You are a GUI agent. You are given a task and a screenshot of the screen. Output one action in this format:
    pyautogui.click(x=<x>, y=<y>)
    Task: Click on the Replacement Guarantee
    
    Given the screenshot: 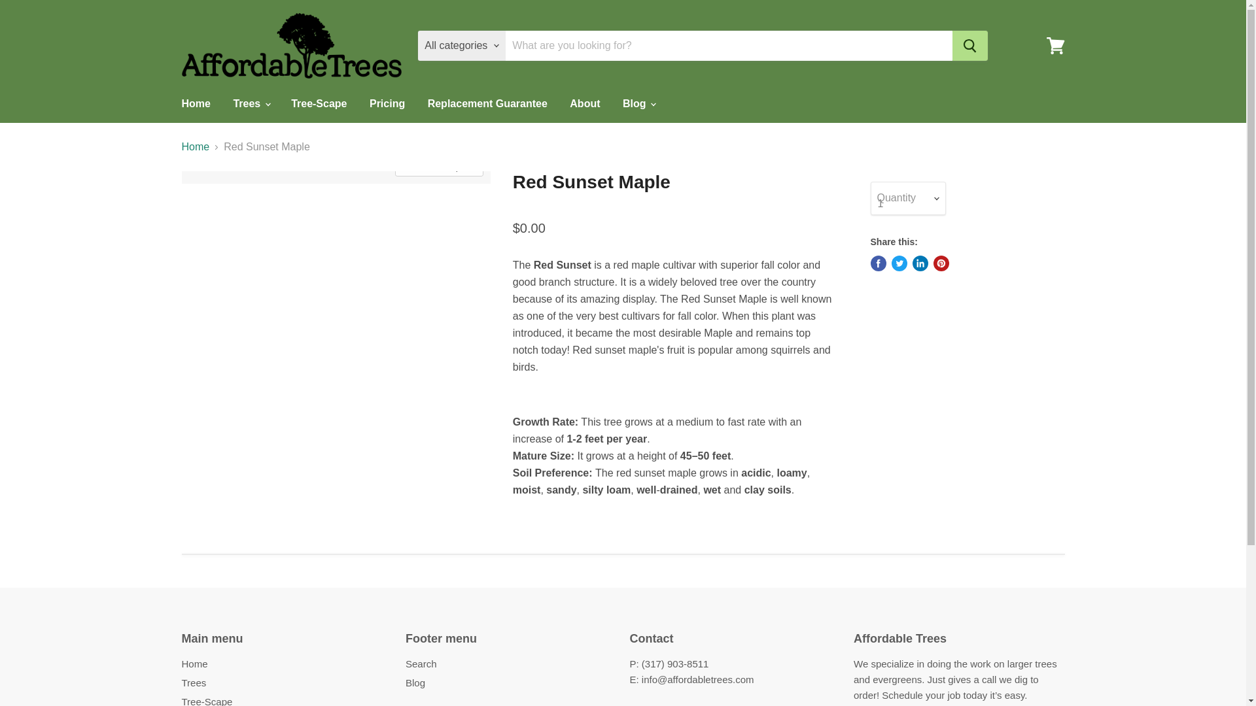 What is the action you would take?
    pyautogui.click(x=488, y=104)
    